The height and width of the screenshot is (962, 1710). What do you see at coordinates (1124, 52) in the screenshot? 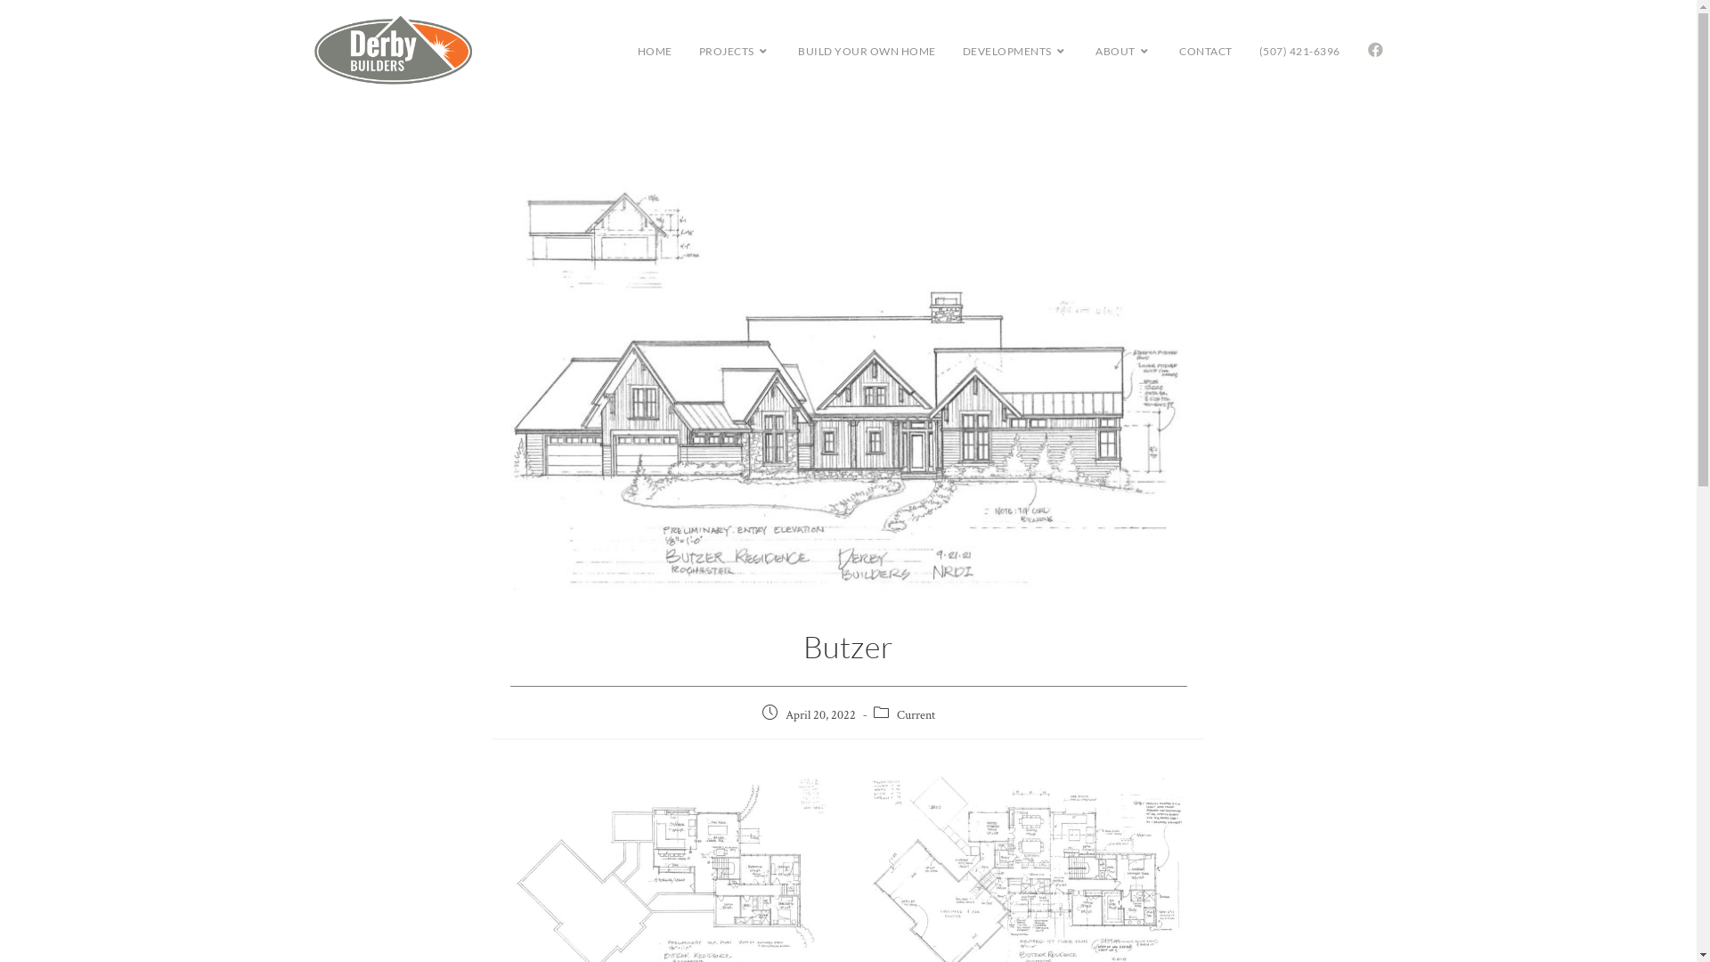
I see `ABOUT` at bounding box center [1124, 52].